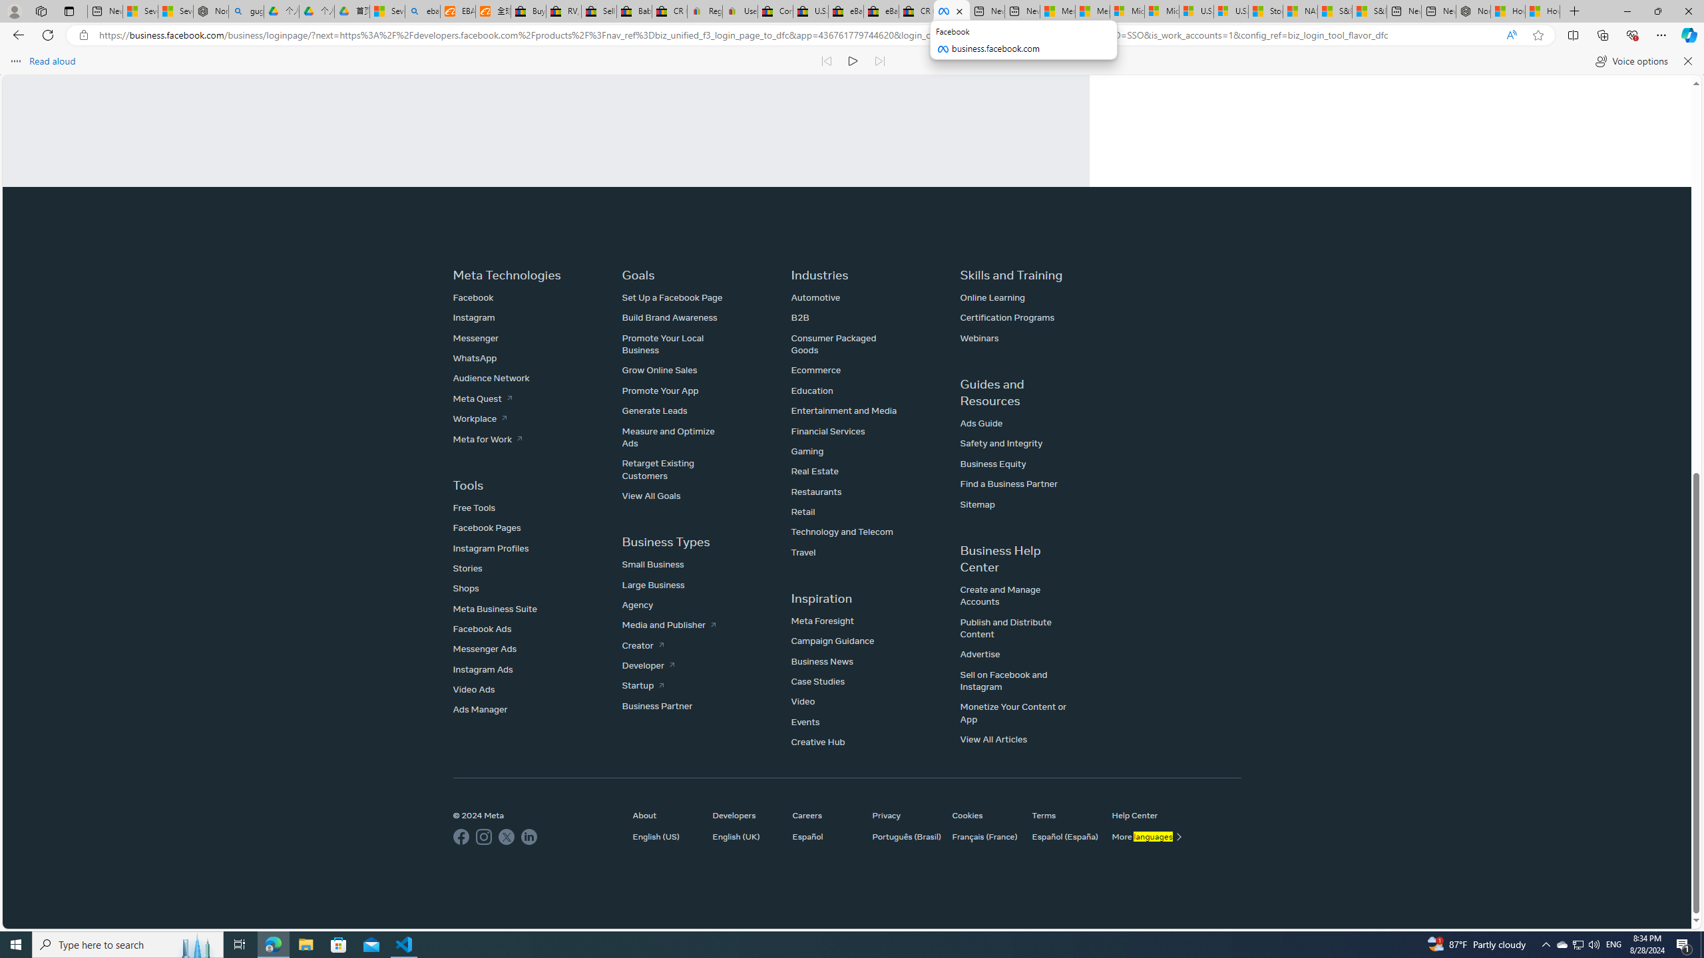  What do you see at coordinates (654, 564) in the screenshot?
I see `Small Business` at bounding box center [654, 564].